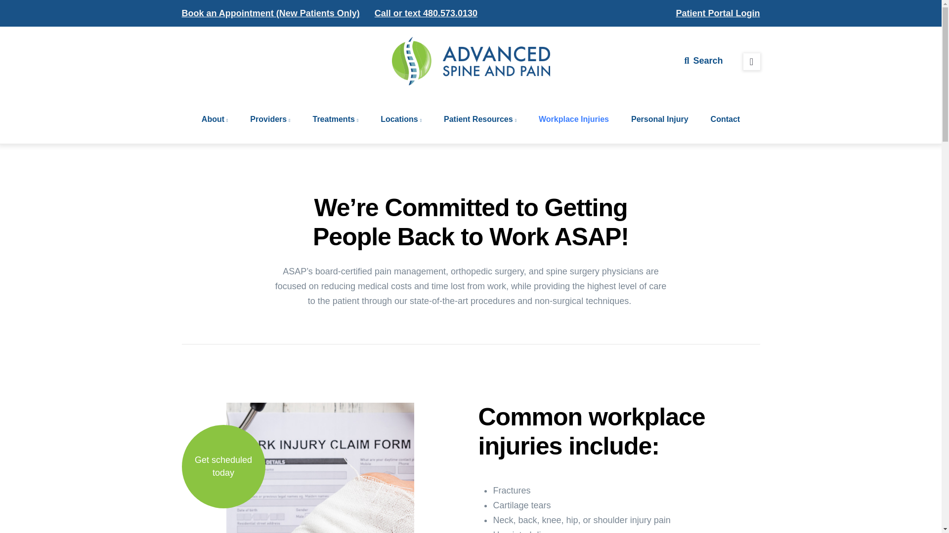  I want to click on Treatments, so click(335, 119).